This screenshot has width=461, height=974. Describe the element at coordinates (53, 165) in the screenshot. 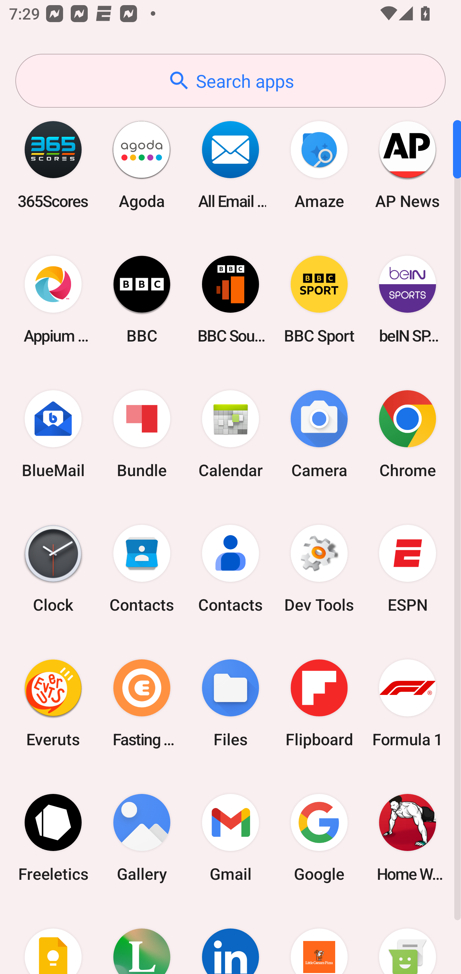

I see `365Scores` at that location.